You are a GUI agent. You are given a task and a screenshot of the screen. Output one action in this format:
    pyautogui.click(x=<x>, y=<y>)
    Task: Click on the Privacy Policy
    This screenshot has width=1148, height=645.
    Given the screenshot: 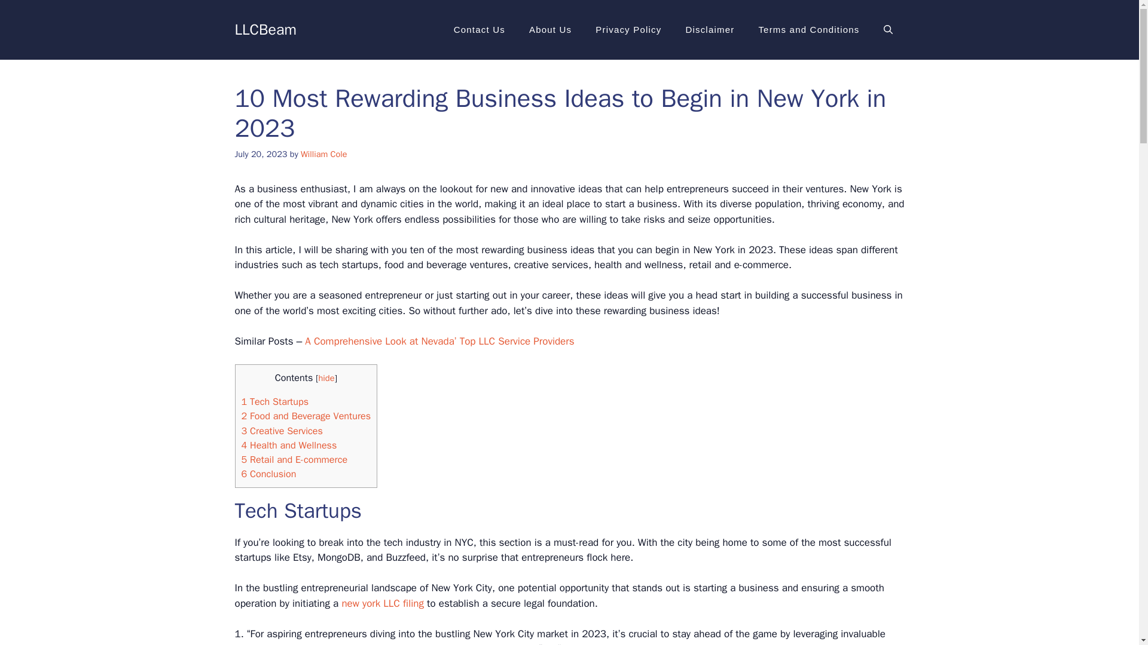 What is the action you would take?
    pyautogui.click(x=628, y=30)
    